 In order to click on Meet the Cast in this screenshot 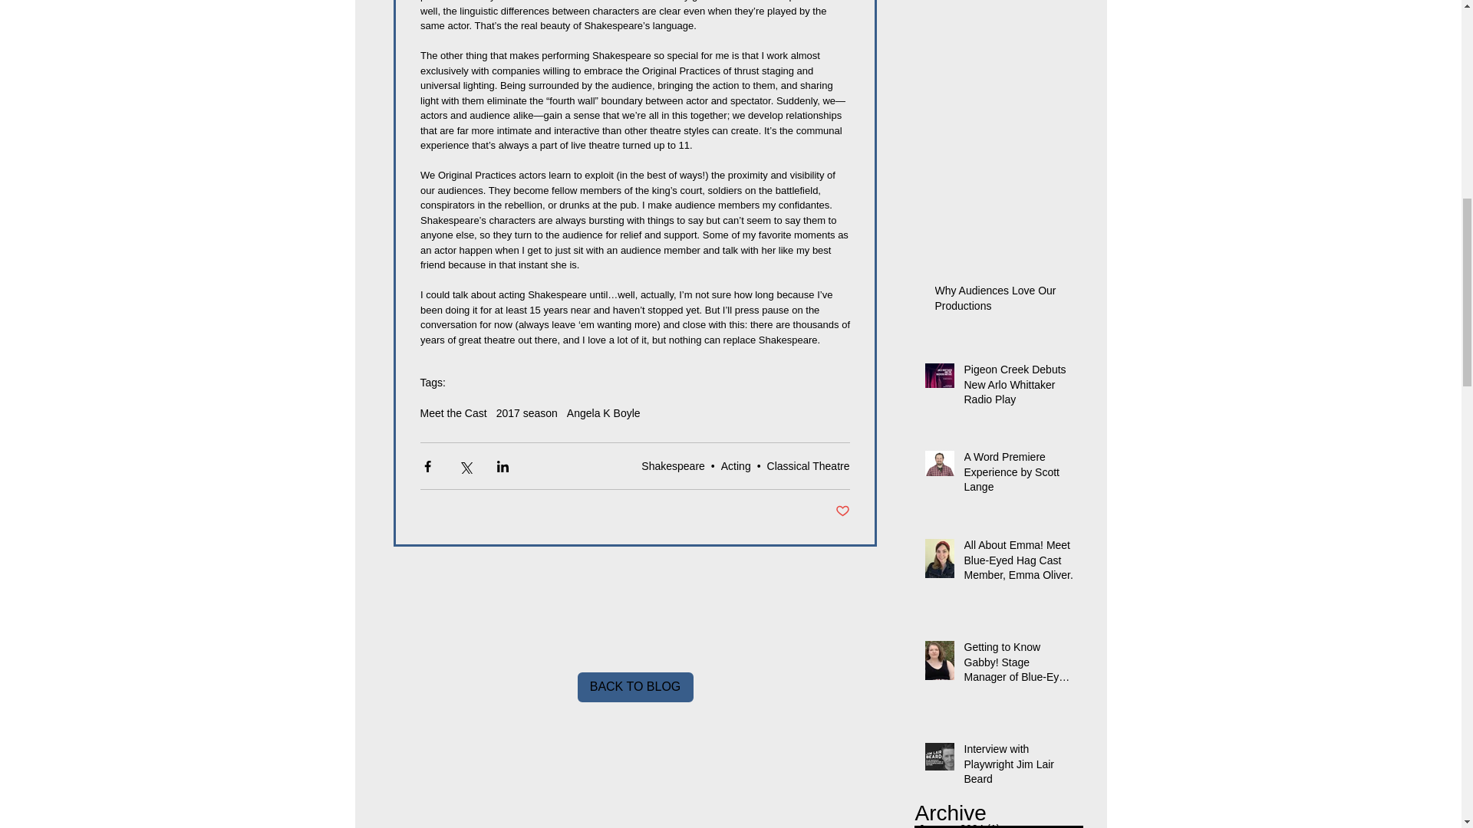, I will do `click(453, 412)`.